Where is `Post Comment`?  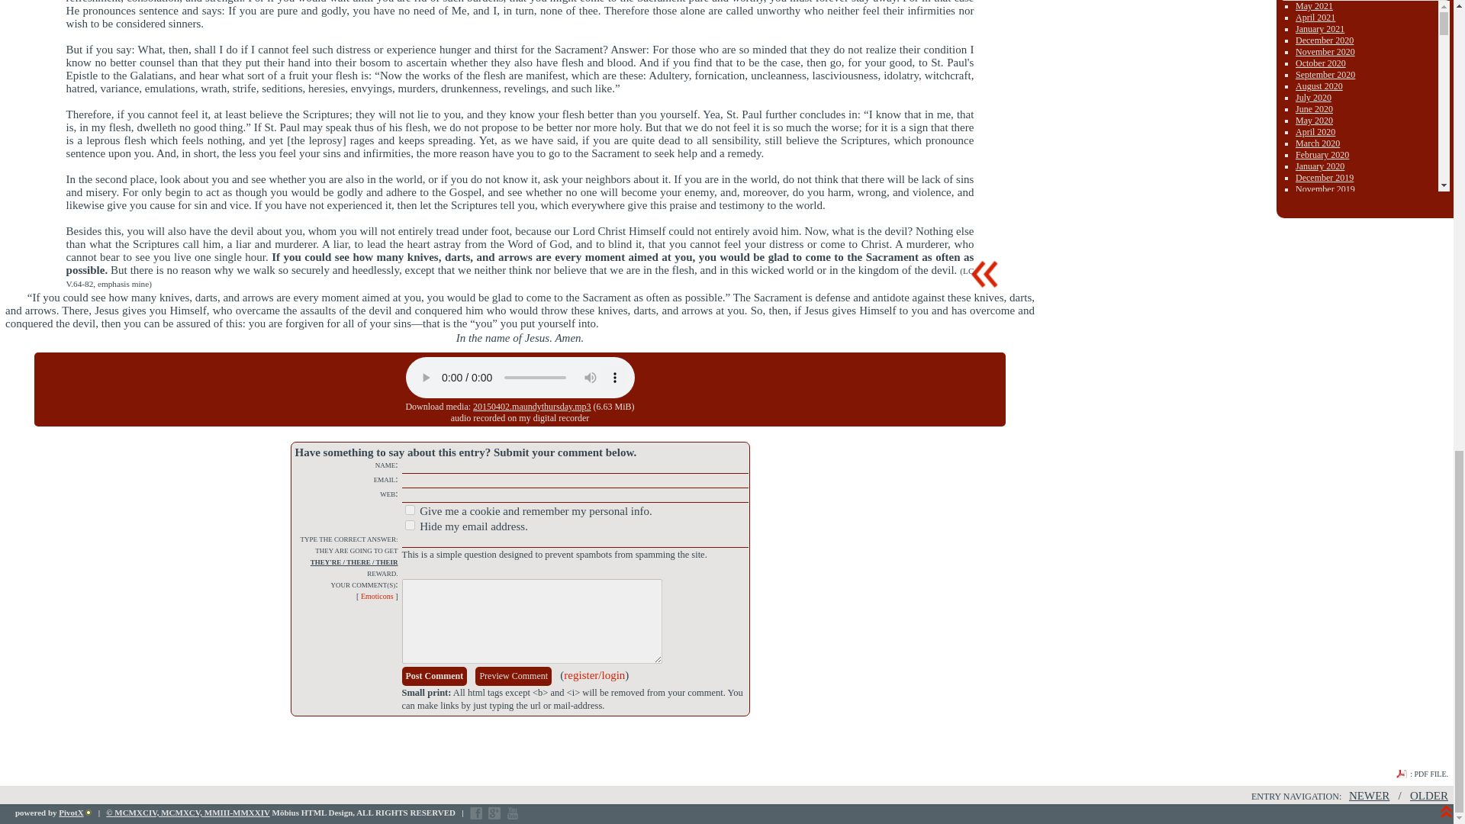
Post Comment is located at coordinates (434, 676).